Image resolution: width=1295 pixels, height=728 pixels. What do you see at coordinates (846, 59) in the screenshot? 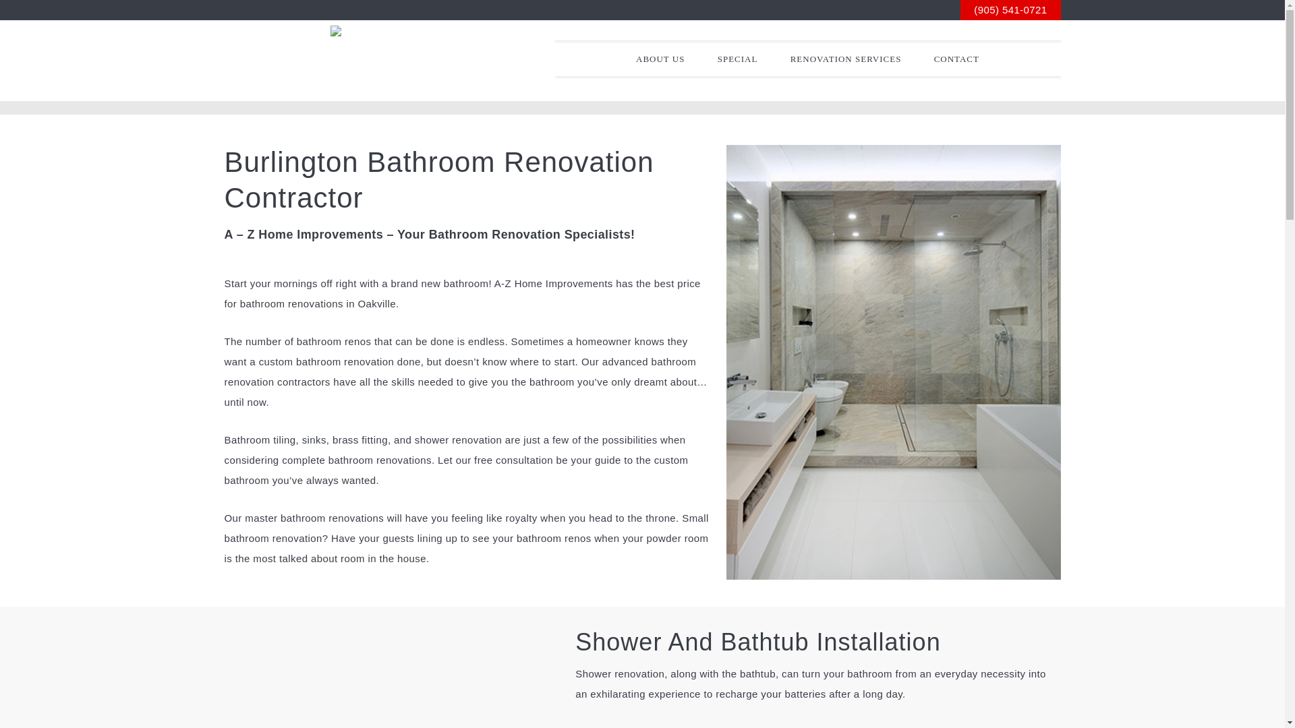
I see `RENOVATION SERVICES` at bounding box center [846, 59].